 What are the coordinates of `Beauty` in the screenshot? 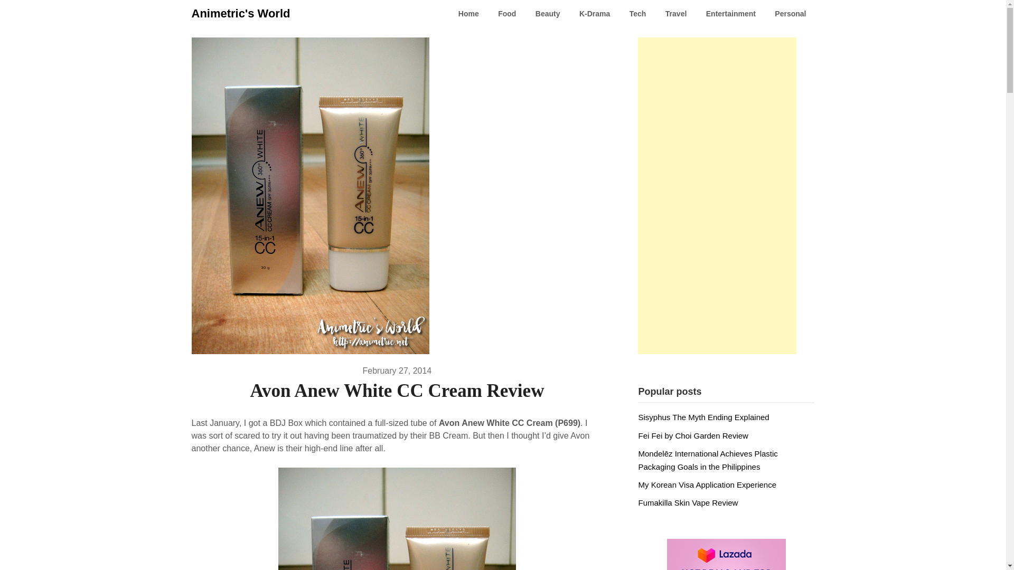 It's located at (548, 14).